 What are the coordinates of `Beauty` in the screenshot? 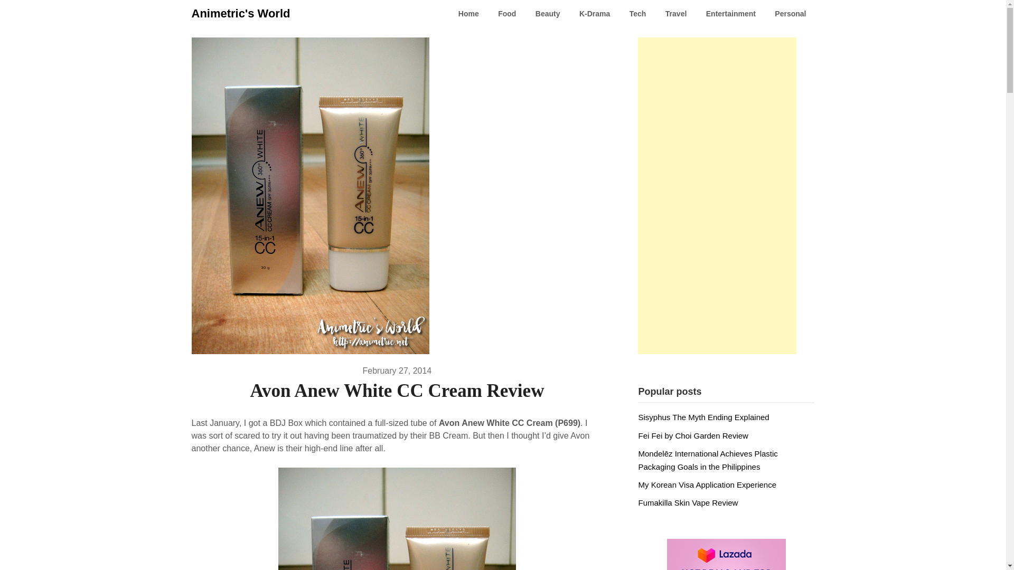 It's located at (548, 14).